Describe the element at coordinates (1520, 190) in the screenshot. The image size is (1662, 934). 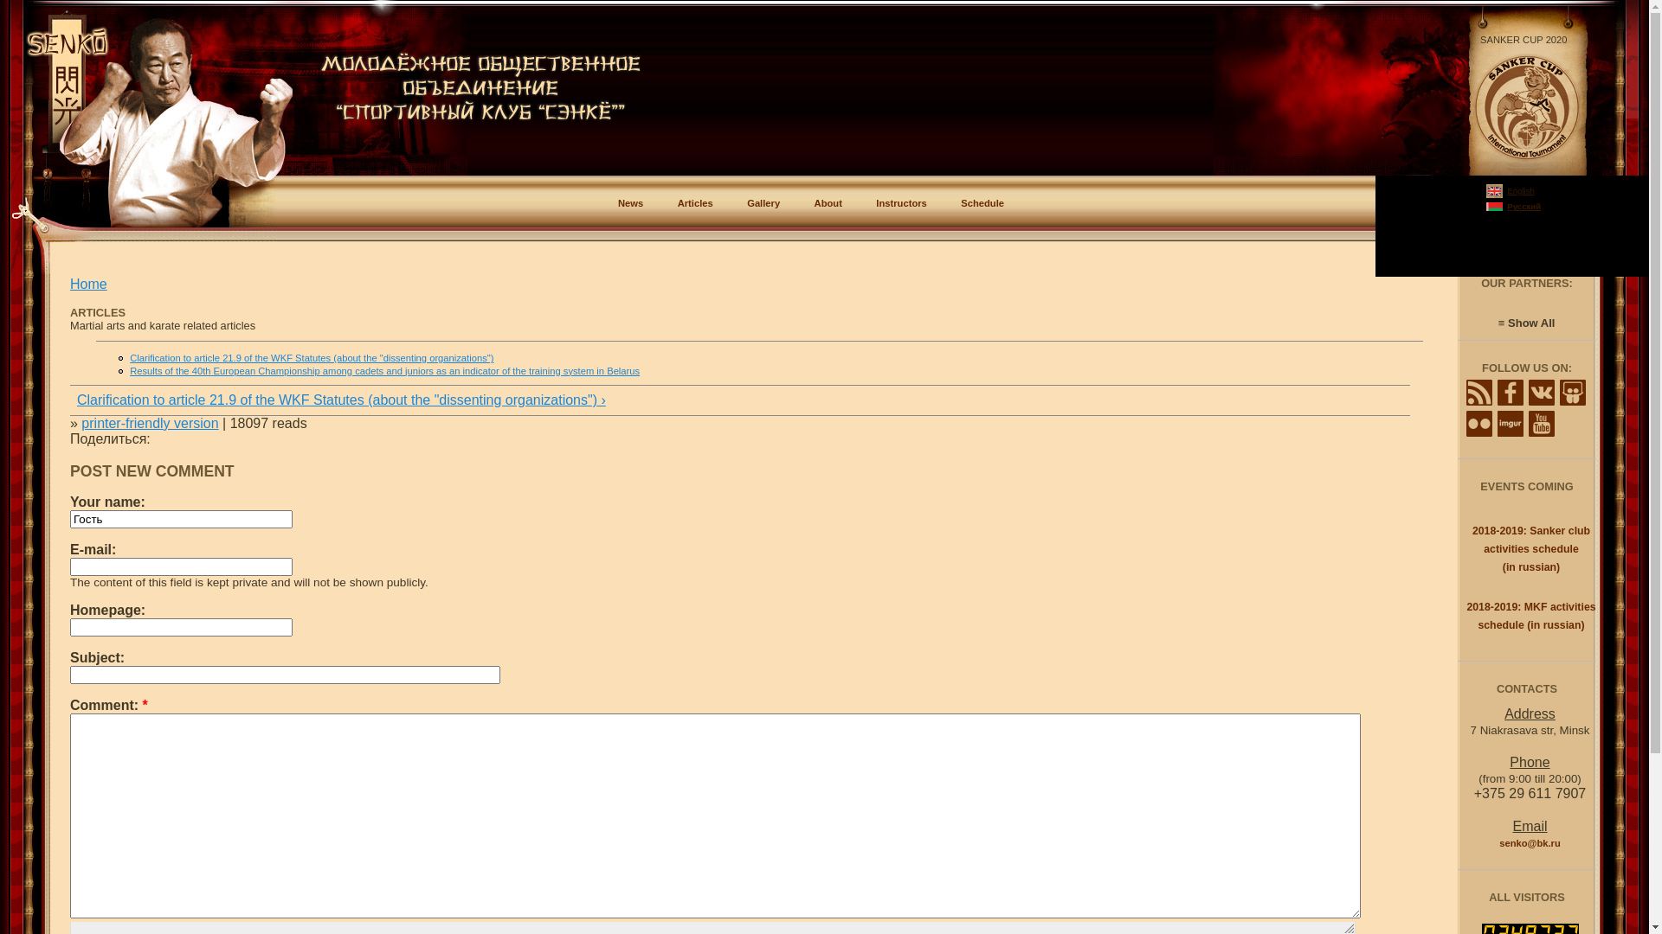
I see `English` at that location.